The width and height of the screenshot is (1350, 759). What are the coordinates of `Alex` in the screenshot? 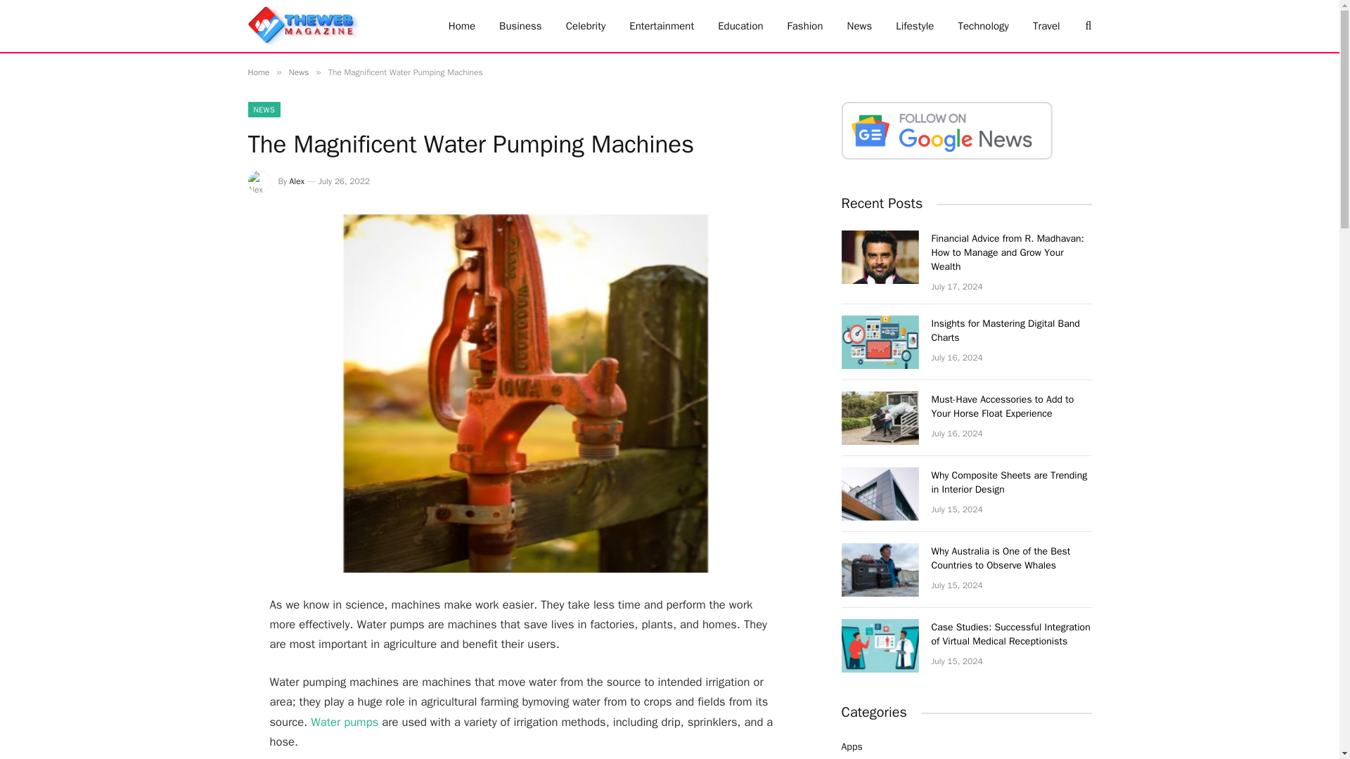 It's located at (297, 181).